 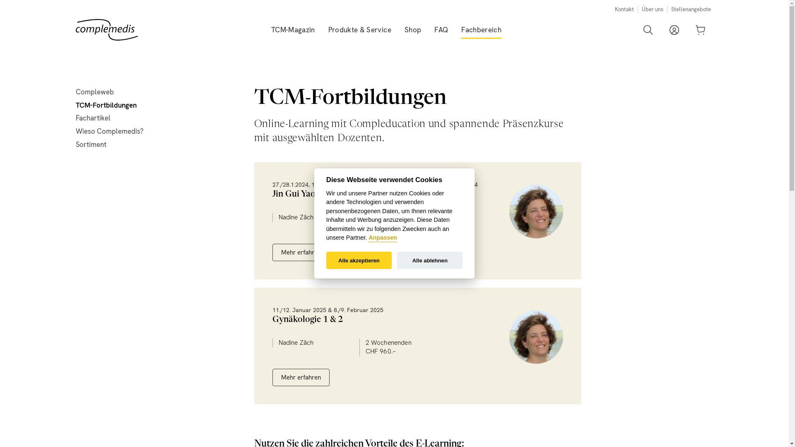 What do you see at coordinates (359, 261) in the screenshot?
I see `Alle akzeptieren` at bounding box center [359, 261].